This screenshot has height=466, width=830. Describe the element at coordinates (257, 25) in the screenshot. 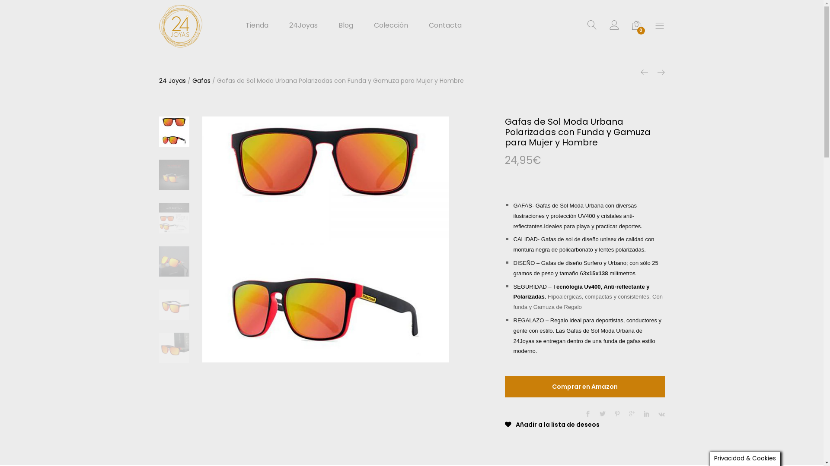

I see `Tienda` at that location.